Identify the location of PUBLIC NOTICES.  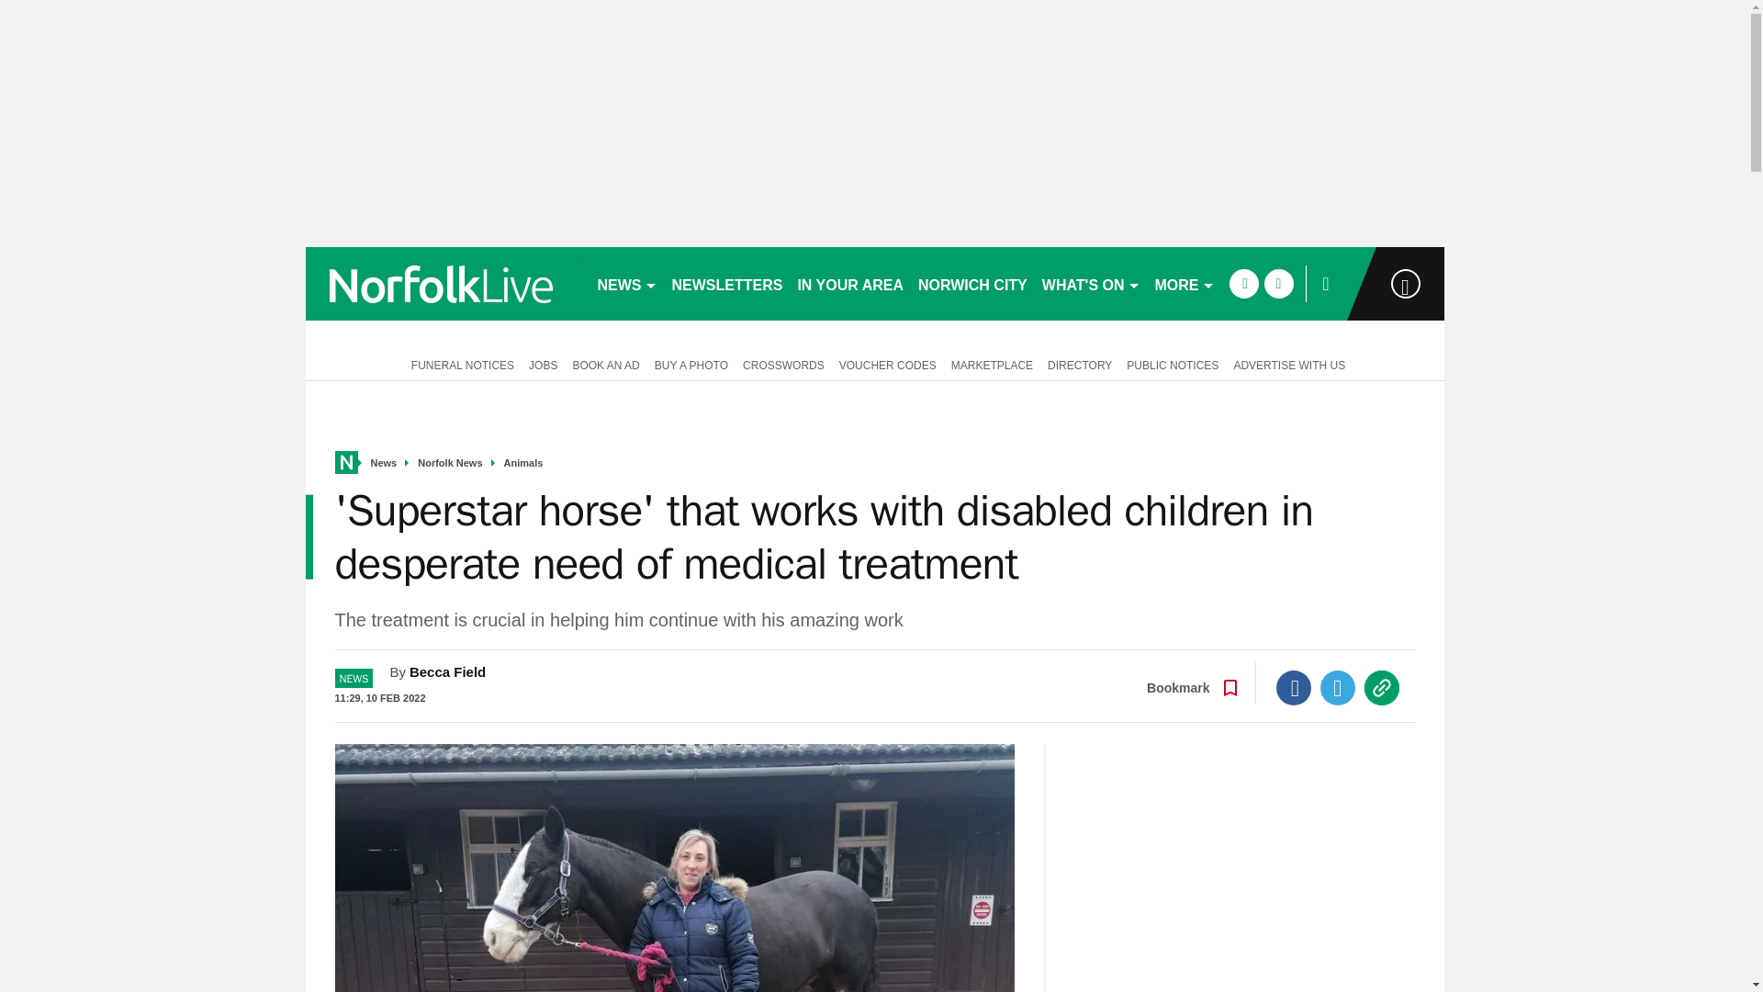
(1172, 364).